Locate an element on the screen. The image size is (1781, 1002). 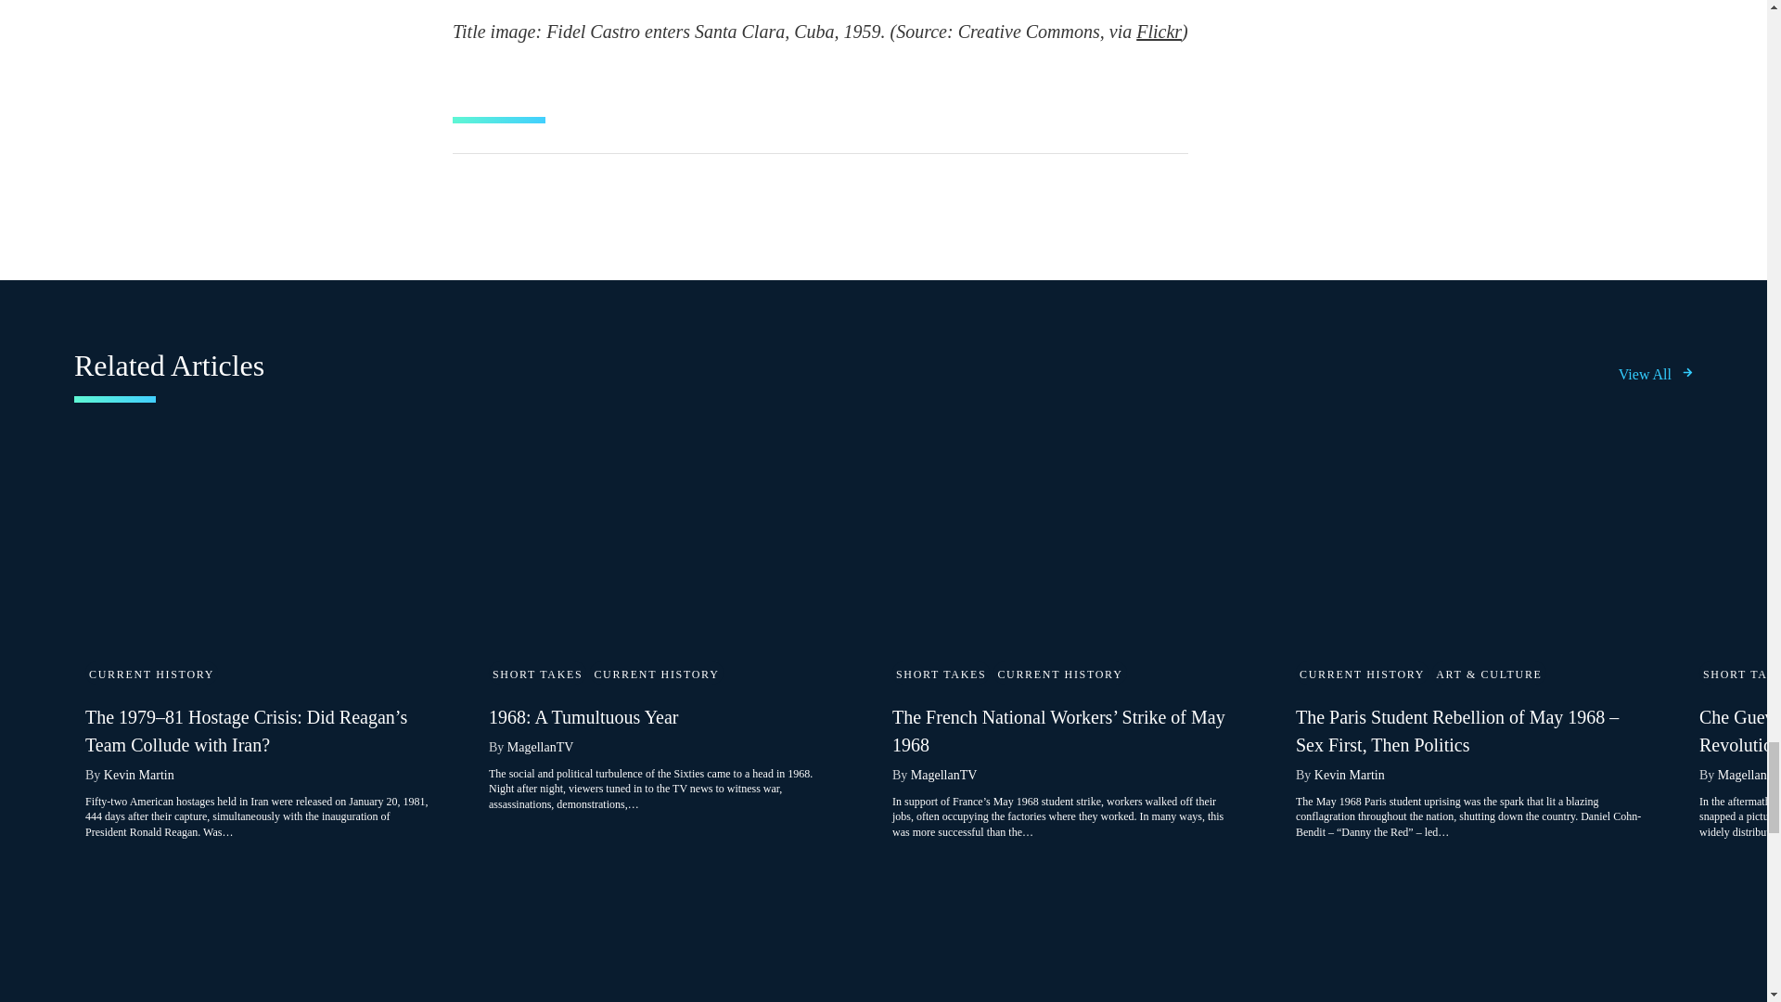
CURRENT HISTORY is located at coordinates (1059, 674).